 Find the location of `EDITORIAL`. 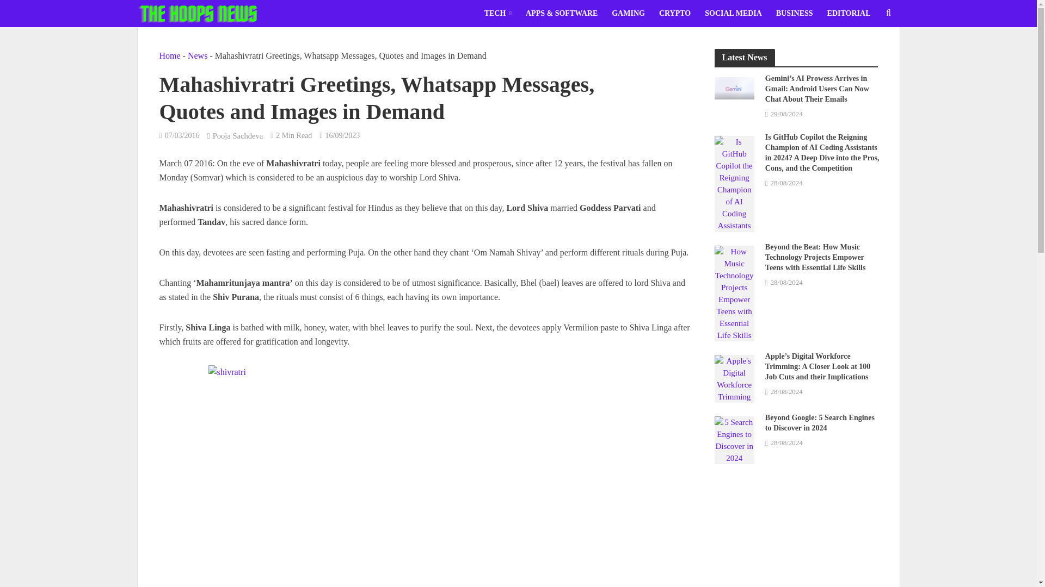

EDITORIAL is located at coordinates (849, 13).